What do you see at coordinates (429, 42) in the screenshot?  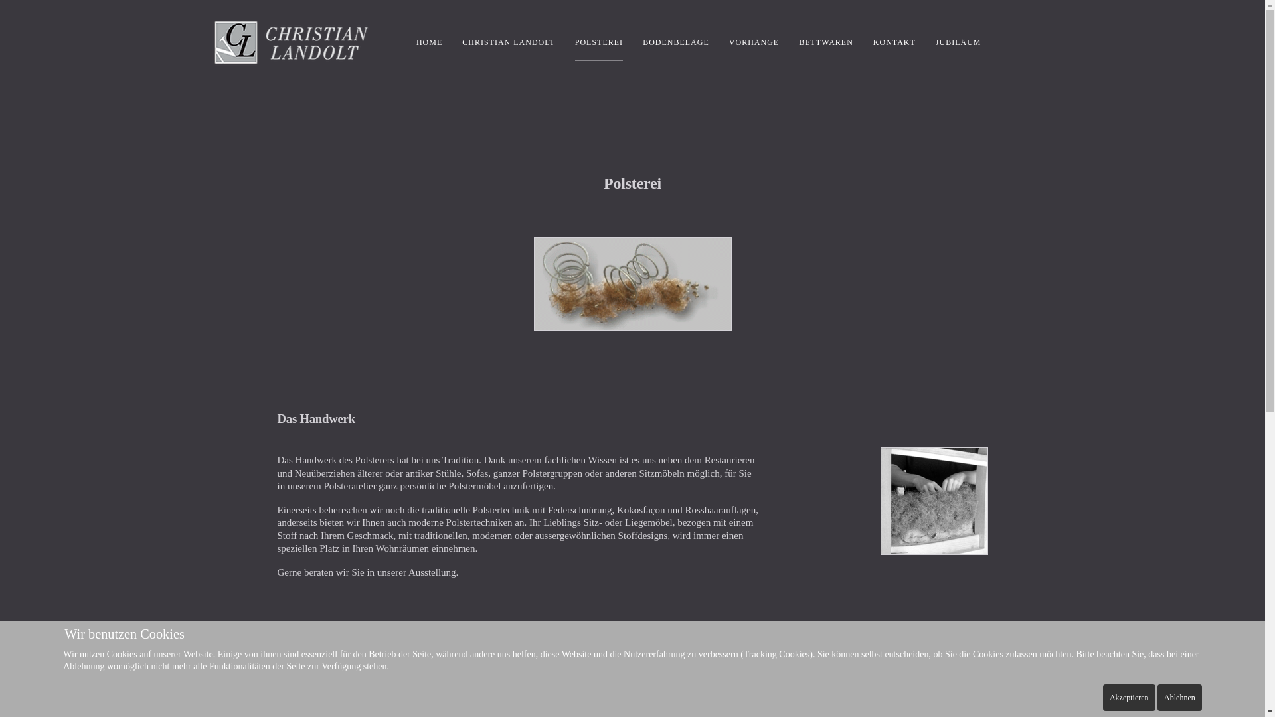 I see `HOME` at bounding box center [429, 42].